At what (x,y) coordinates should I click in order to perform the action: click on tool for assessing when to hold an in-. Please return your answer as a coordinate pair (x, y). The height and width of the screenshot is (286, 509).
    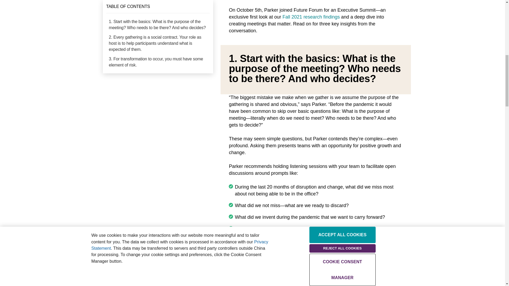
    Looking at the image, I should click on (312, 253).